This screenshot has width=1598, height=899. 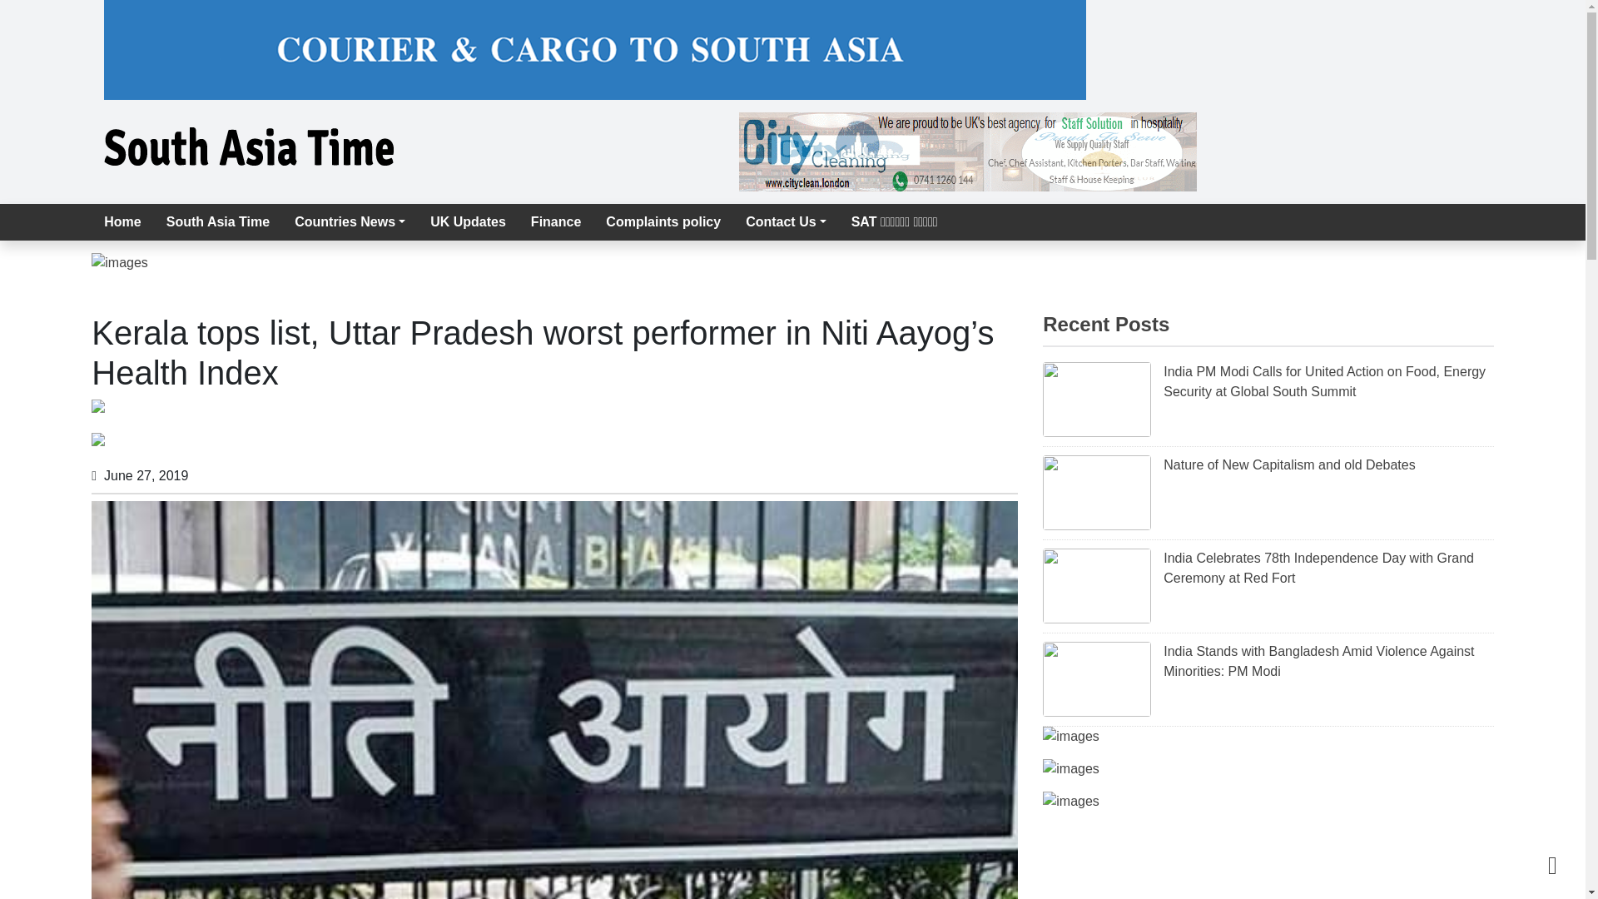 What do you see at coordinates (555, 222) in the screenshot?
I see `Finance` at bounding box center [555, 222].